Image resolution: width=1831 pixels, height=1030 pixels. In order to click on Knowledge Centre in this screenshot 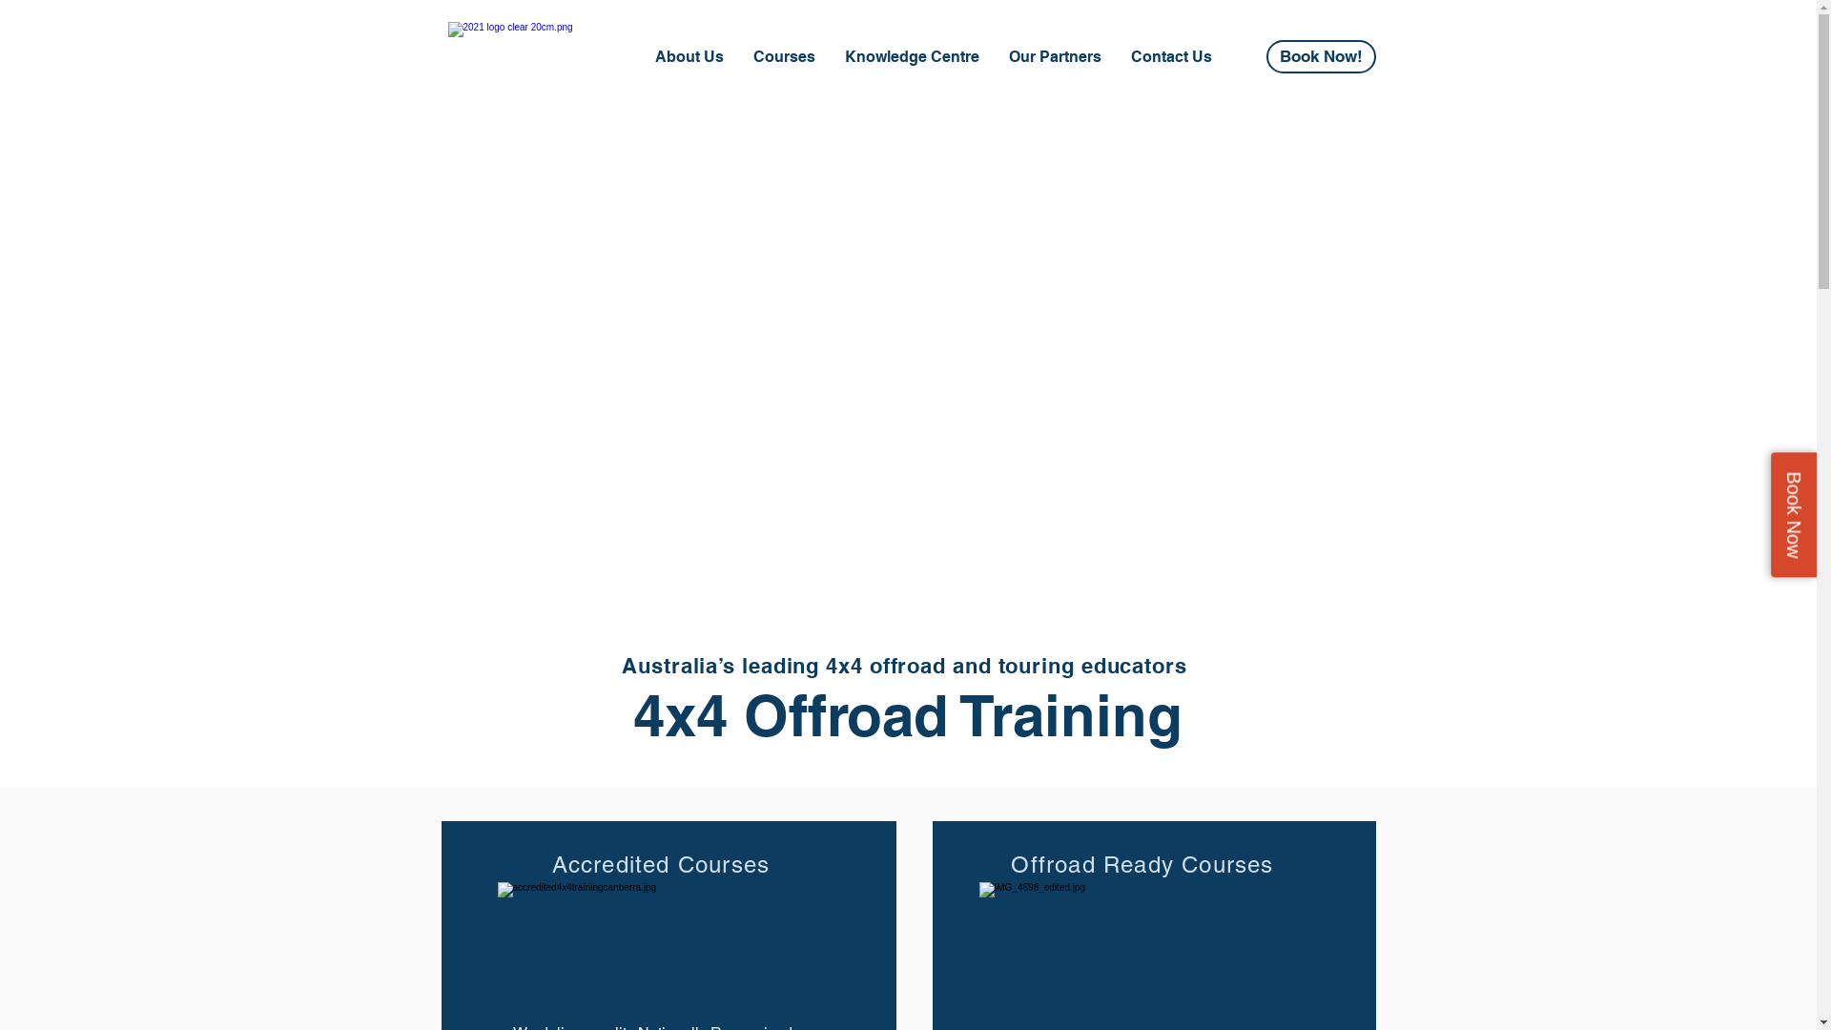, I will do `click(912, 57)`.